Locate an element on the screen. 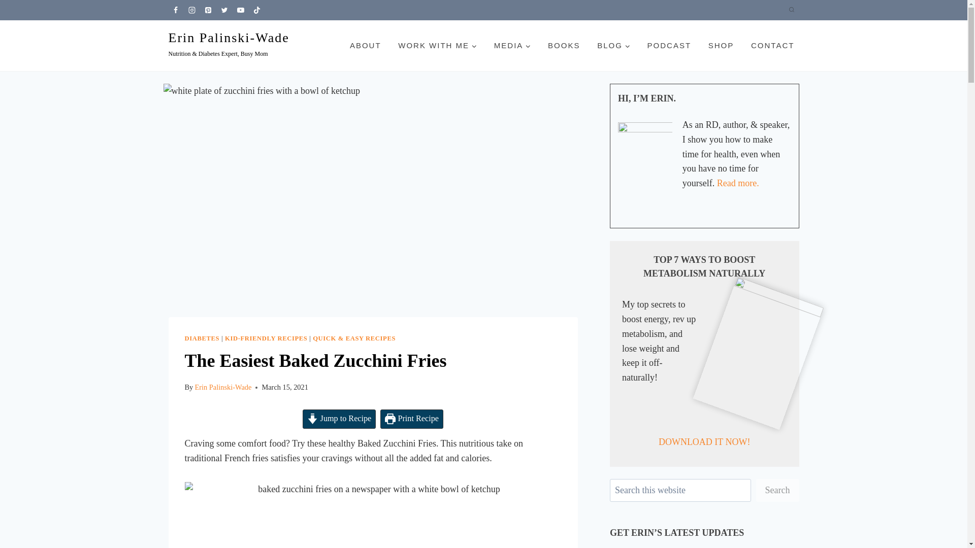 The height and width of the screenshot is (548, 975). WORK WITH ME is located at coordinates (438, 46).